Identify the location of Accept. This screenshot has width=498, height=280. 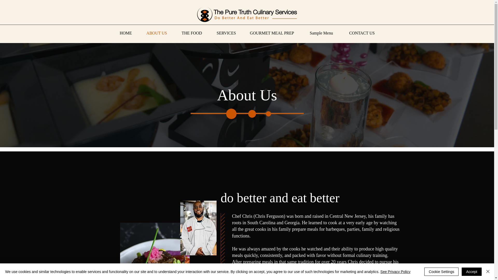
(472, 272).